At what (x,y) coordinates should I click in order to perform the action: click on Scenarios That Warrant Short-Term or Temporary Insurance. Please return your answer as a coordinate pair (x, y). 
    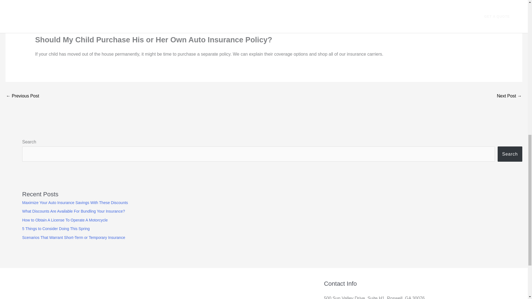
    Looking at the image, I should click on (74, 238).